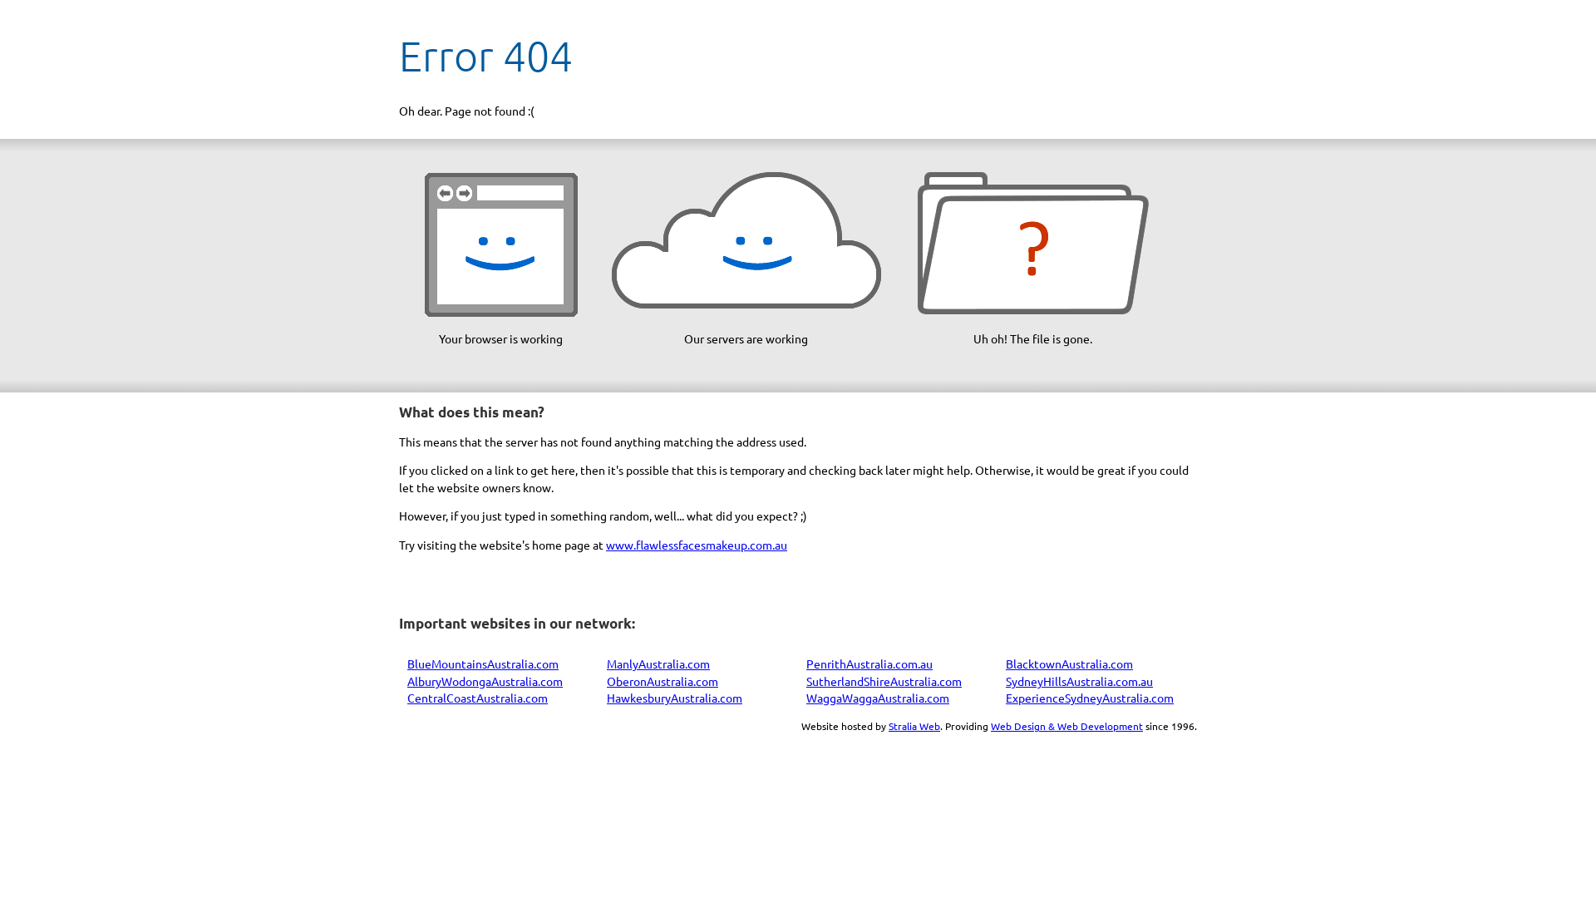  Describe the element at coordinates (1079, 681) in the screenshot. I see `SydneyHillsAustralia.com.au` at that location.